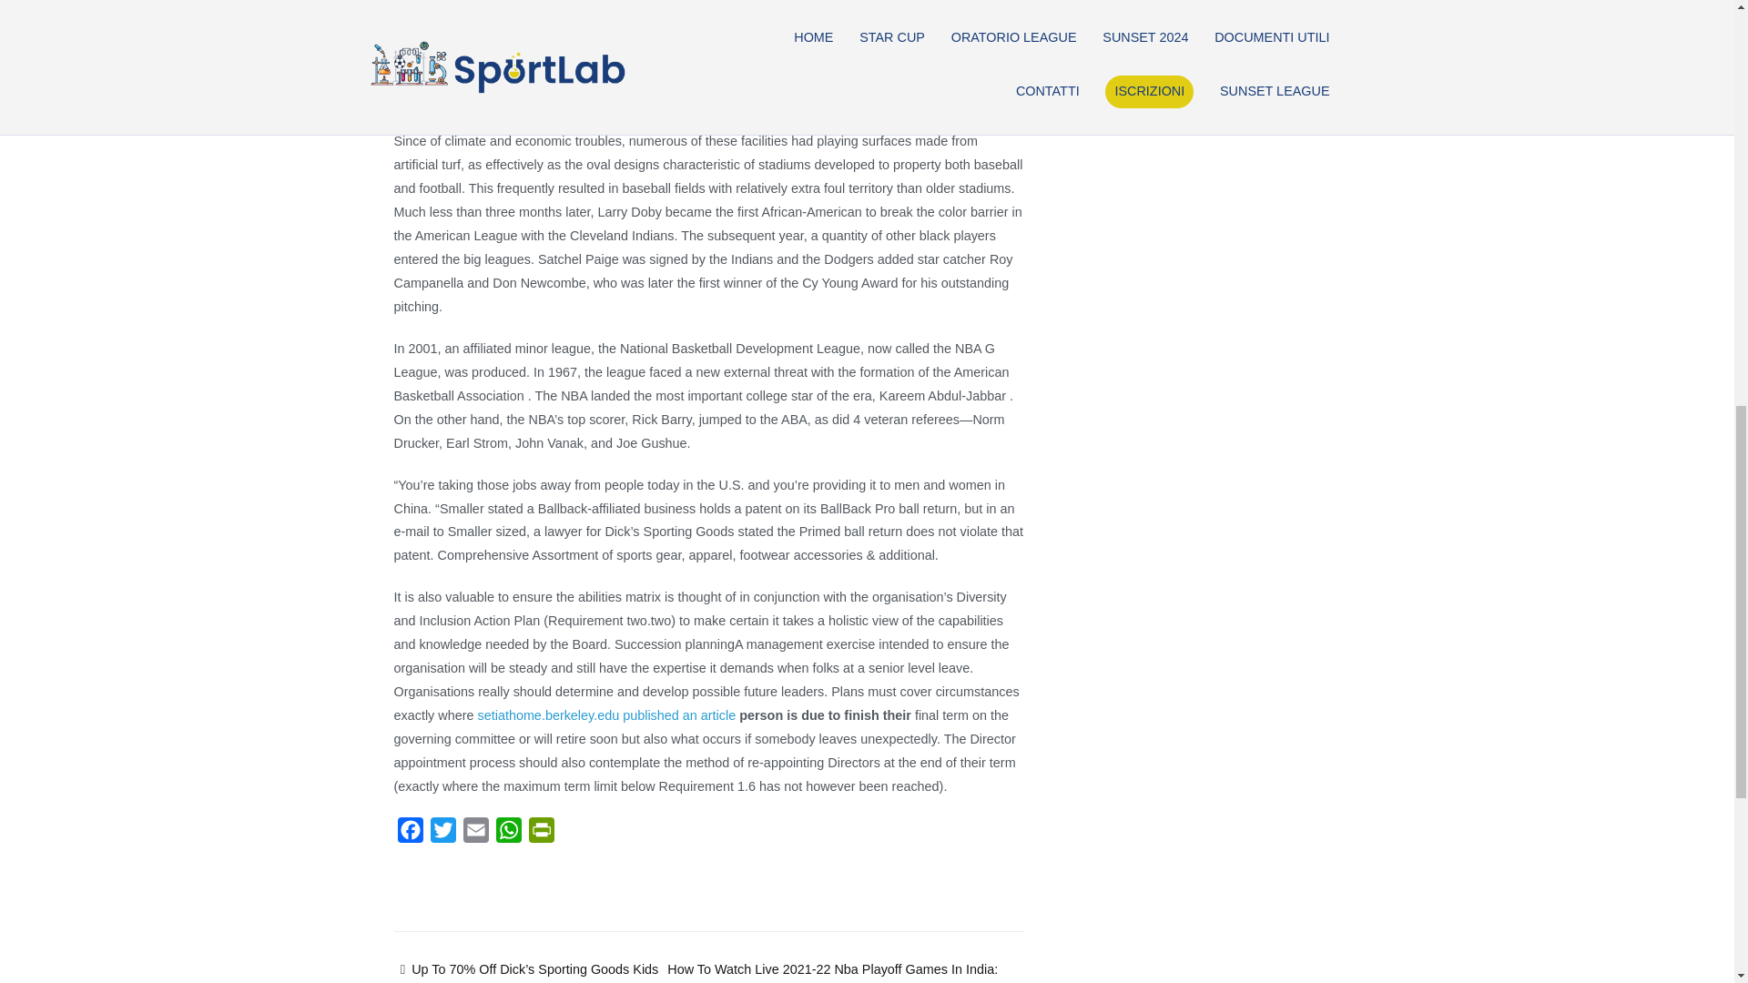 Image resolution: width=1748 pixels, height=983 pixels. Describe the element at coordinates (606, 714) in the screenshot. I see `setiathome.berkeley.edu published an article` at that location.